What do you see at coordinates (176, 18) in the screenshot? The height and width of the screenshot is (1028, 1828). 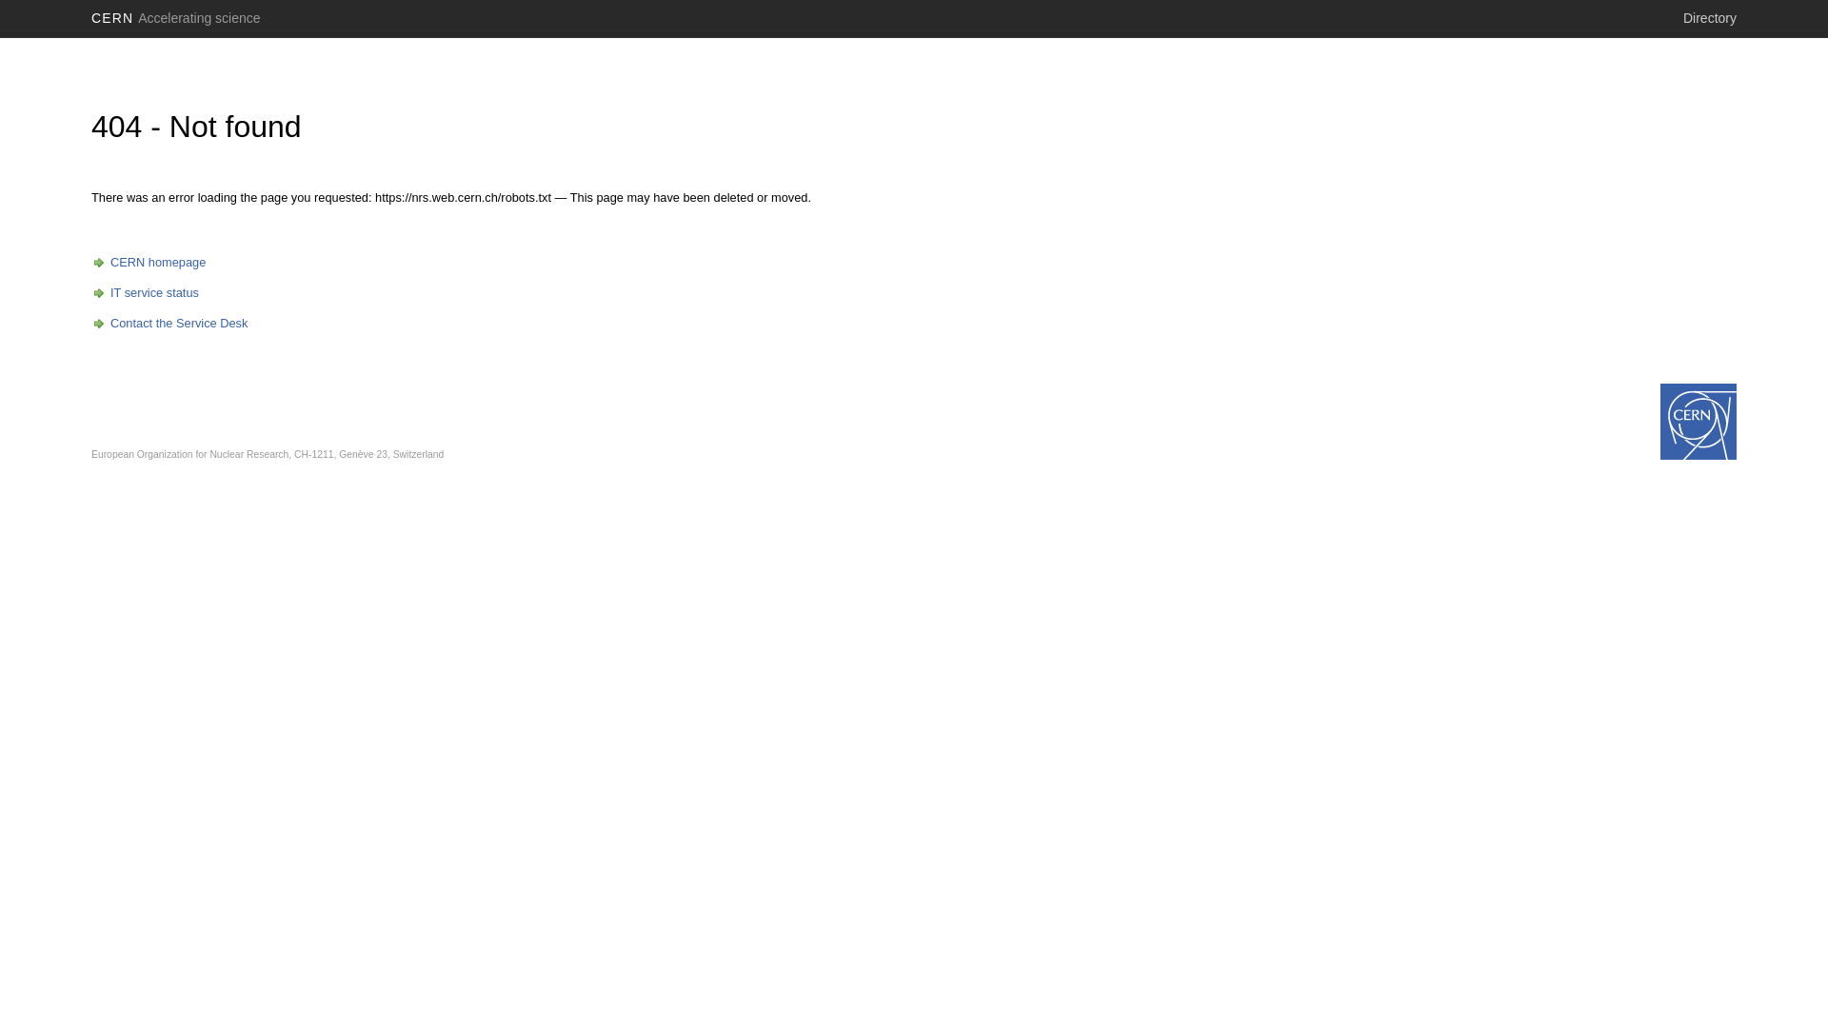 I see `CERN Accelerating science` at bounding box center [176, 18].